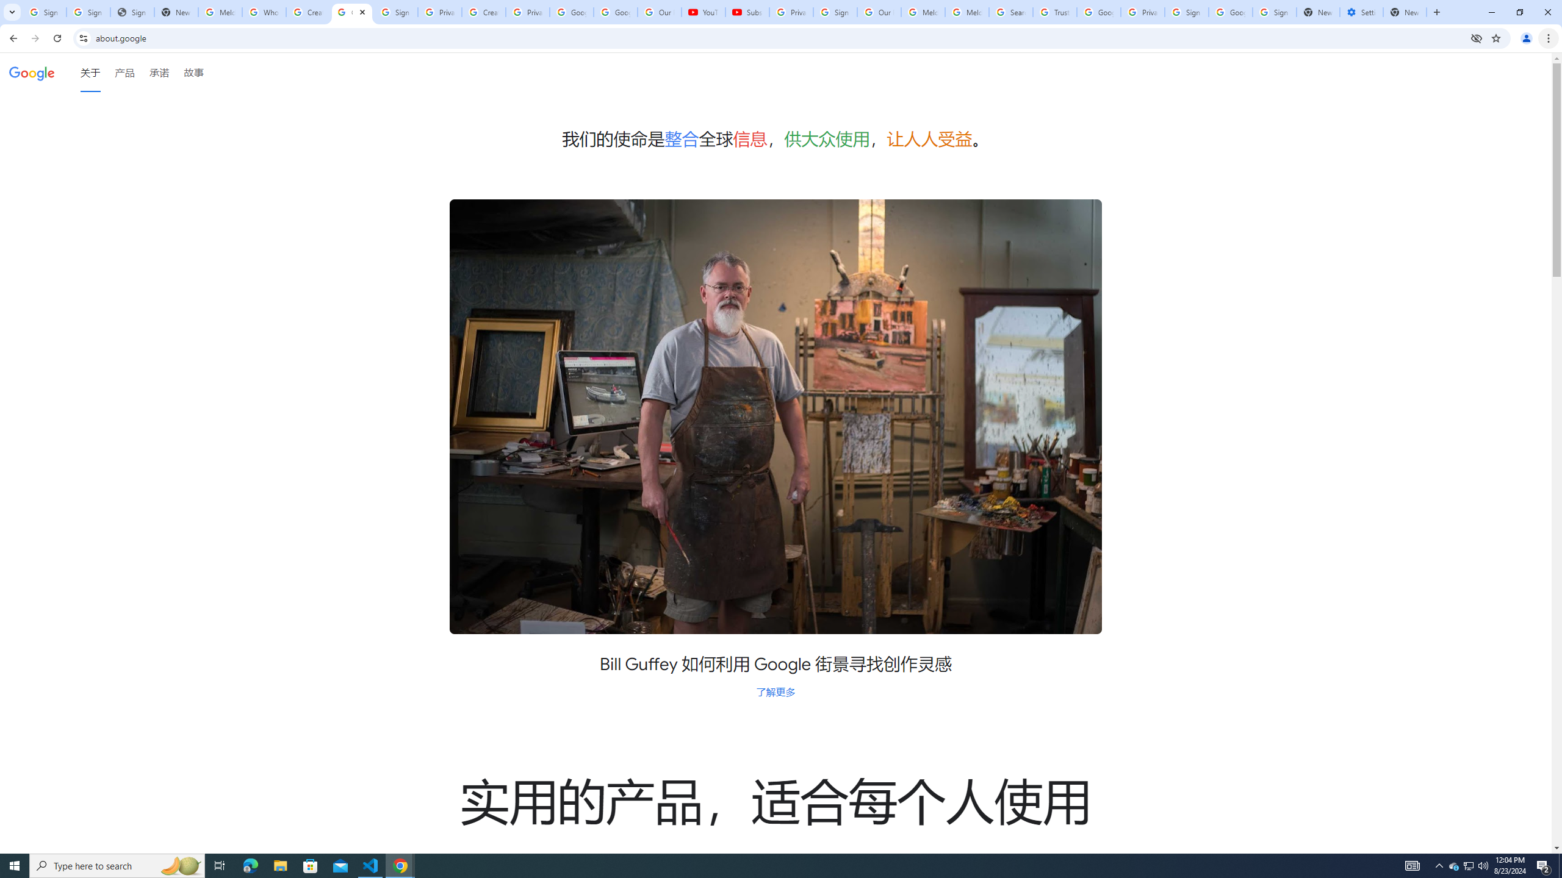  What do you see at coordinates (1011, 12) in the screenshot?
I see `Search our Doodle Library Collection - Google Doodles` at bounding box center [1011, 12].